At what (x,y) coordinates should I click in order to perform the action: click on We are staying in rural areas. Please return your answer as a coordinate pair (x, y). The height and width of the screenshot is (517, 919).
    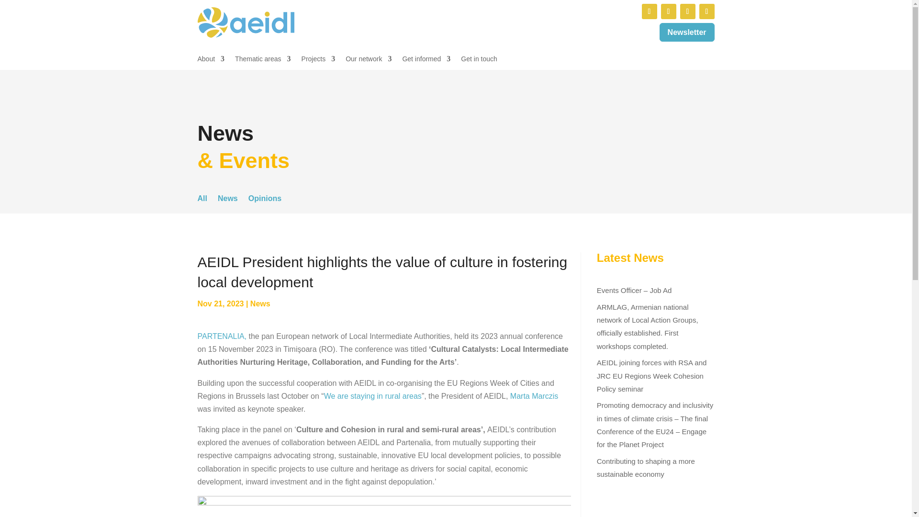
    Looking at the image, I should click on (373, 395).